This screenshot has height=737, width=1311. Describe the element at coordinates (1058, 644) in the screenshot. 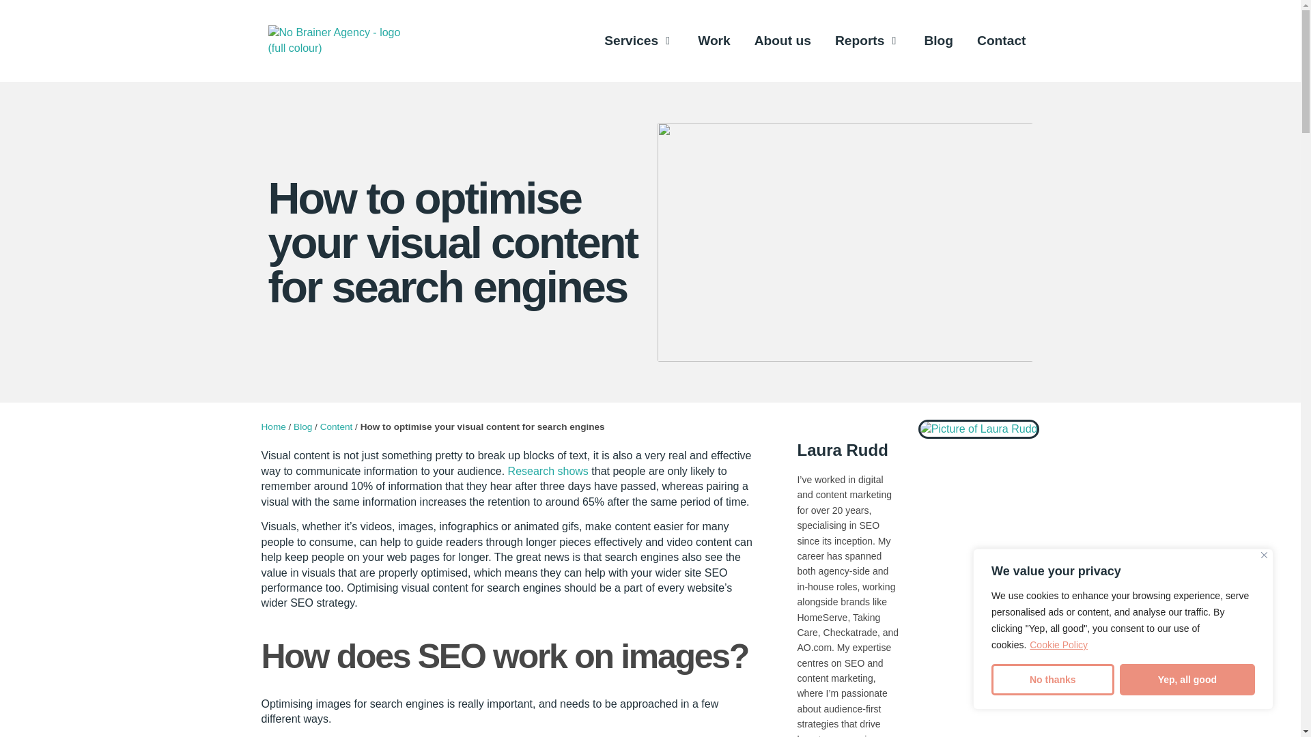

I see `Cookie Policy` at that location.